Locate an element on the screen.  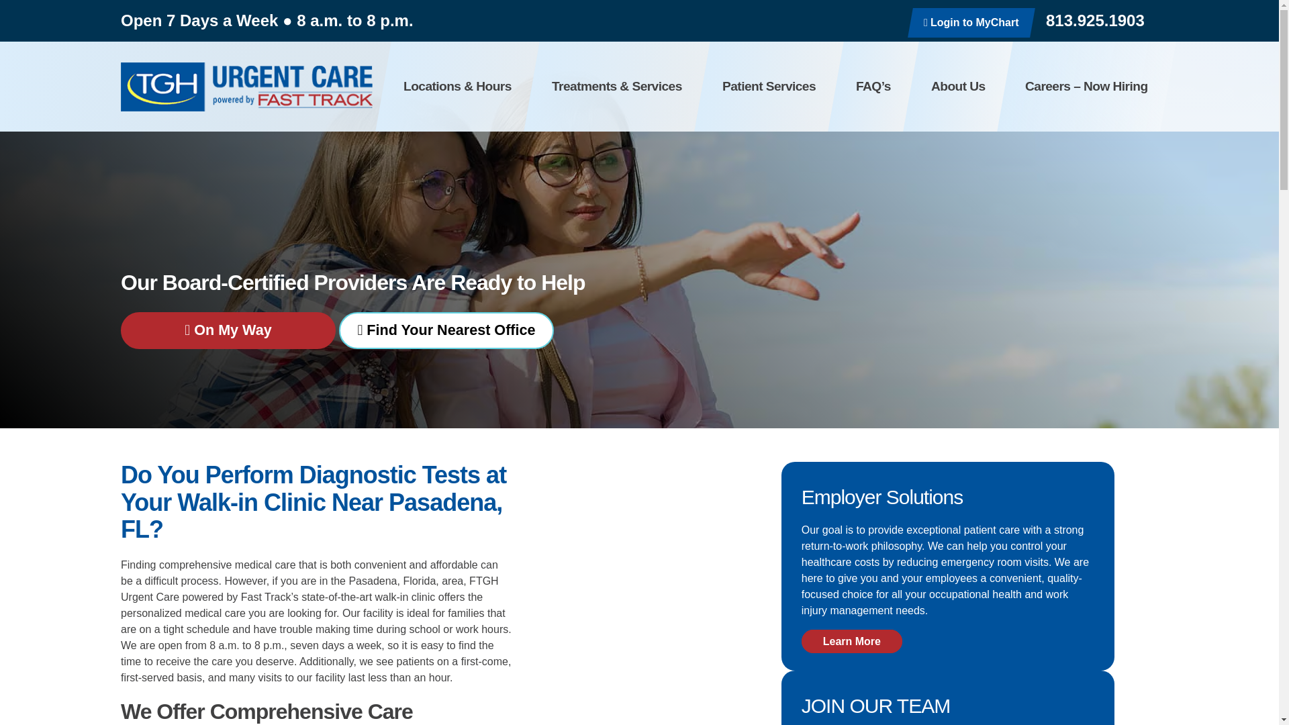
813.925.1903 is located at coordinates (1092, 21).